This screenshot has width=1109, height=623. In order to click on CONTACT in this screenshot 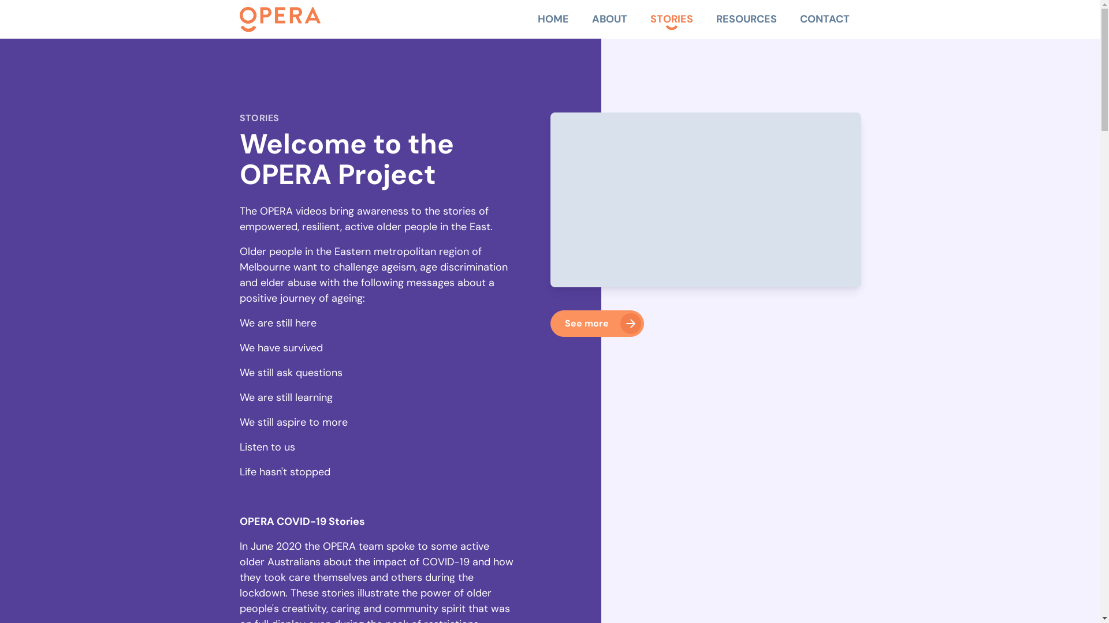, I will do `click(824, 20)`.